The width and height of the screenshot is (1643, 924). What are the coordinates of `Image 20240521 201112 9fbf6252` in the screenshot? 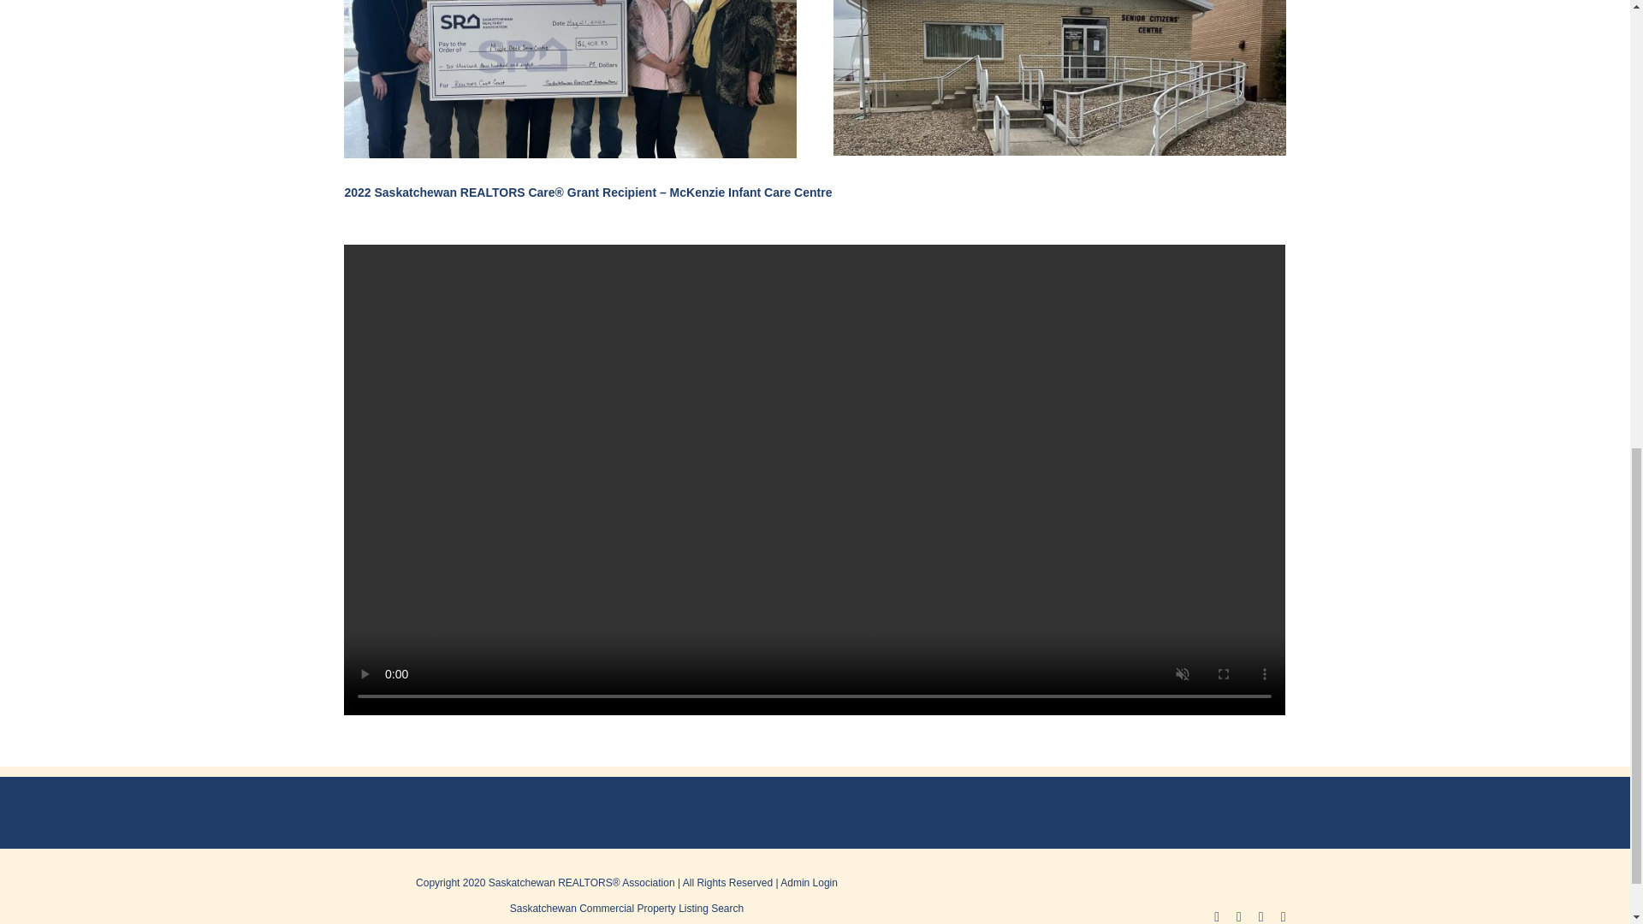 It's located at (1059, 78).